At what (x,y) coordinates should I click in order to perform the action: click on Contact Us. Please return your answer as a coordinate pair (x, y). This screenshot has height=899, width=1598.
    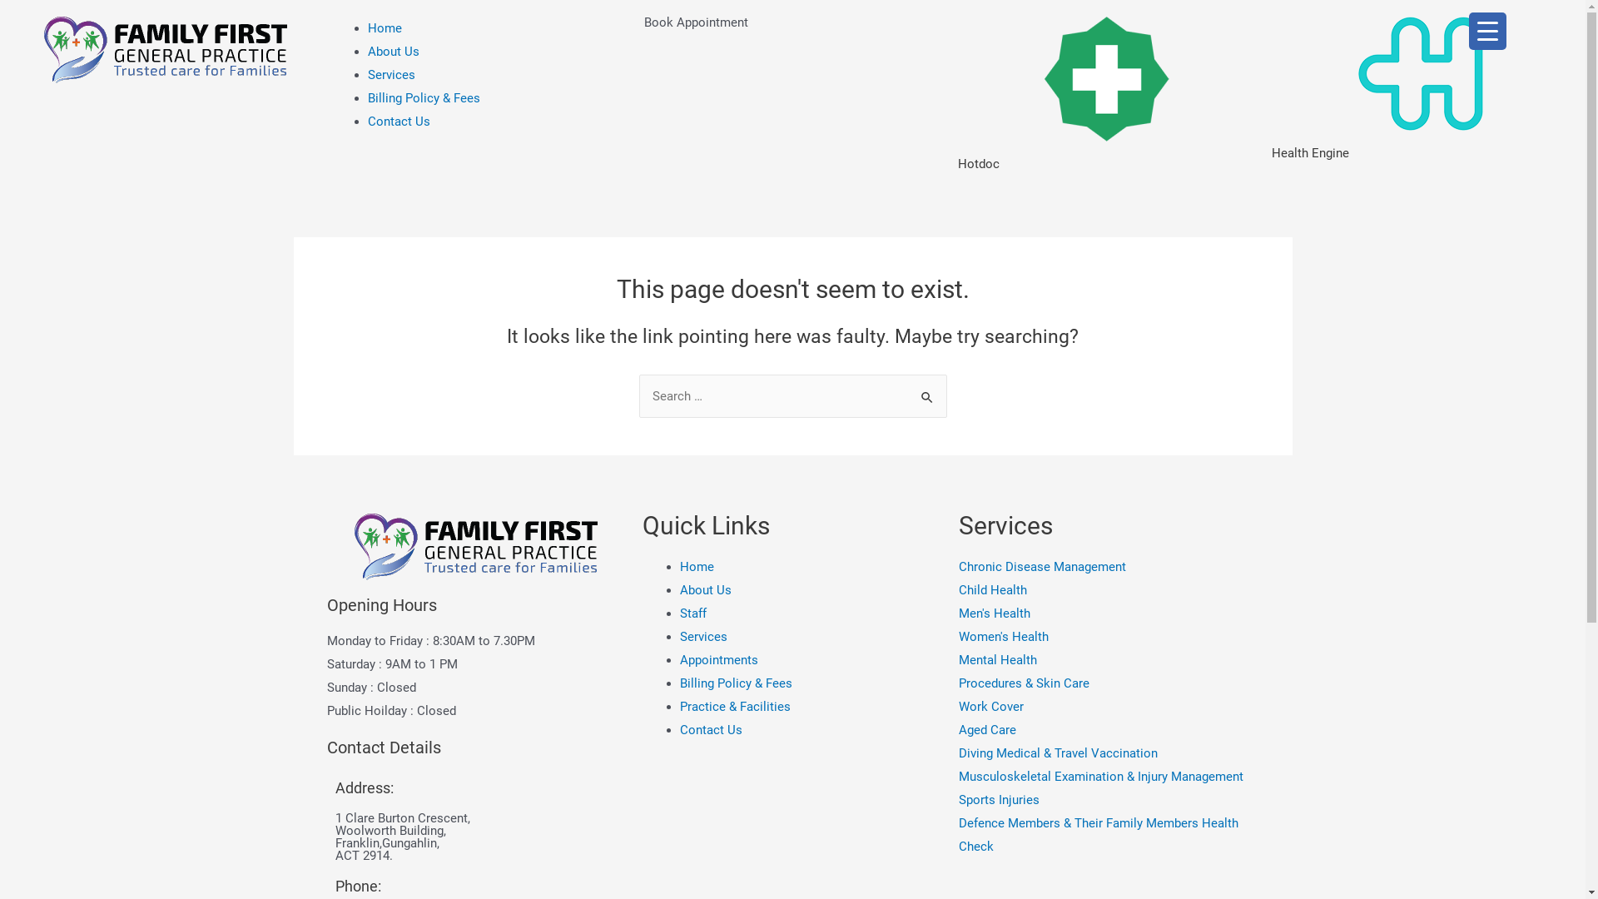
    Looking at the image, I should click on (711, 730).